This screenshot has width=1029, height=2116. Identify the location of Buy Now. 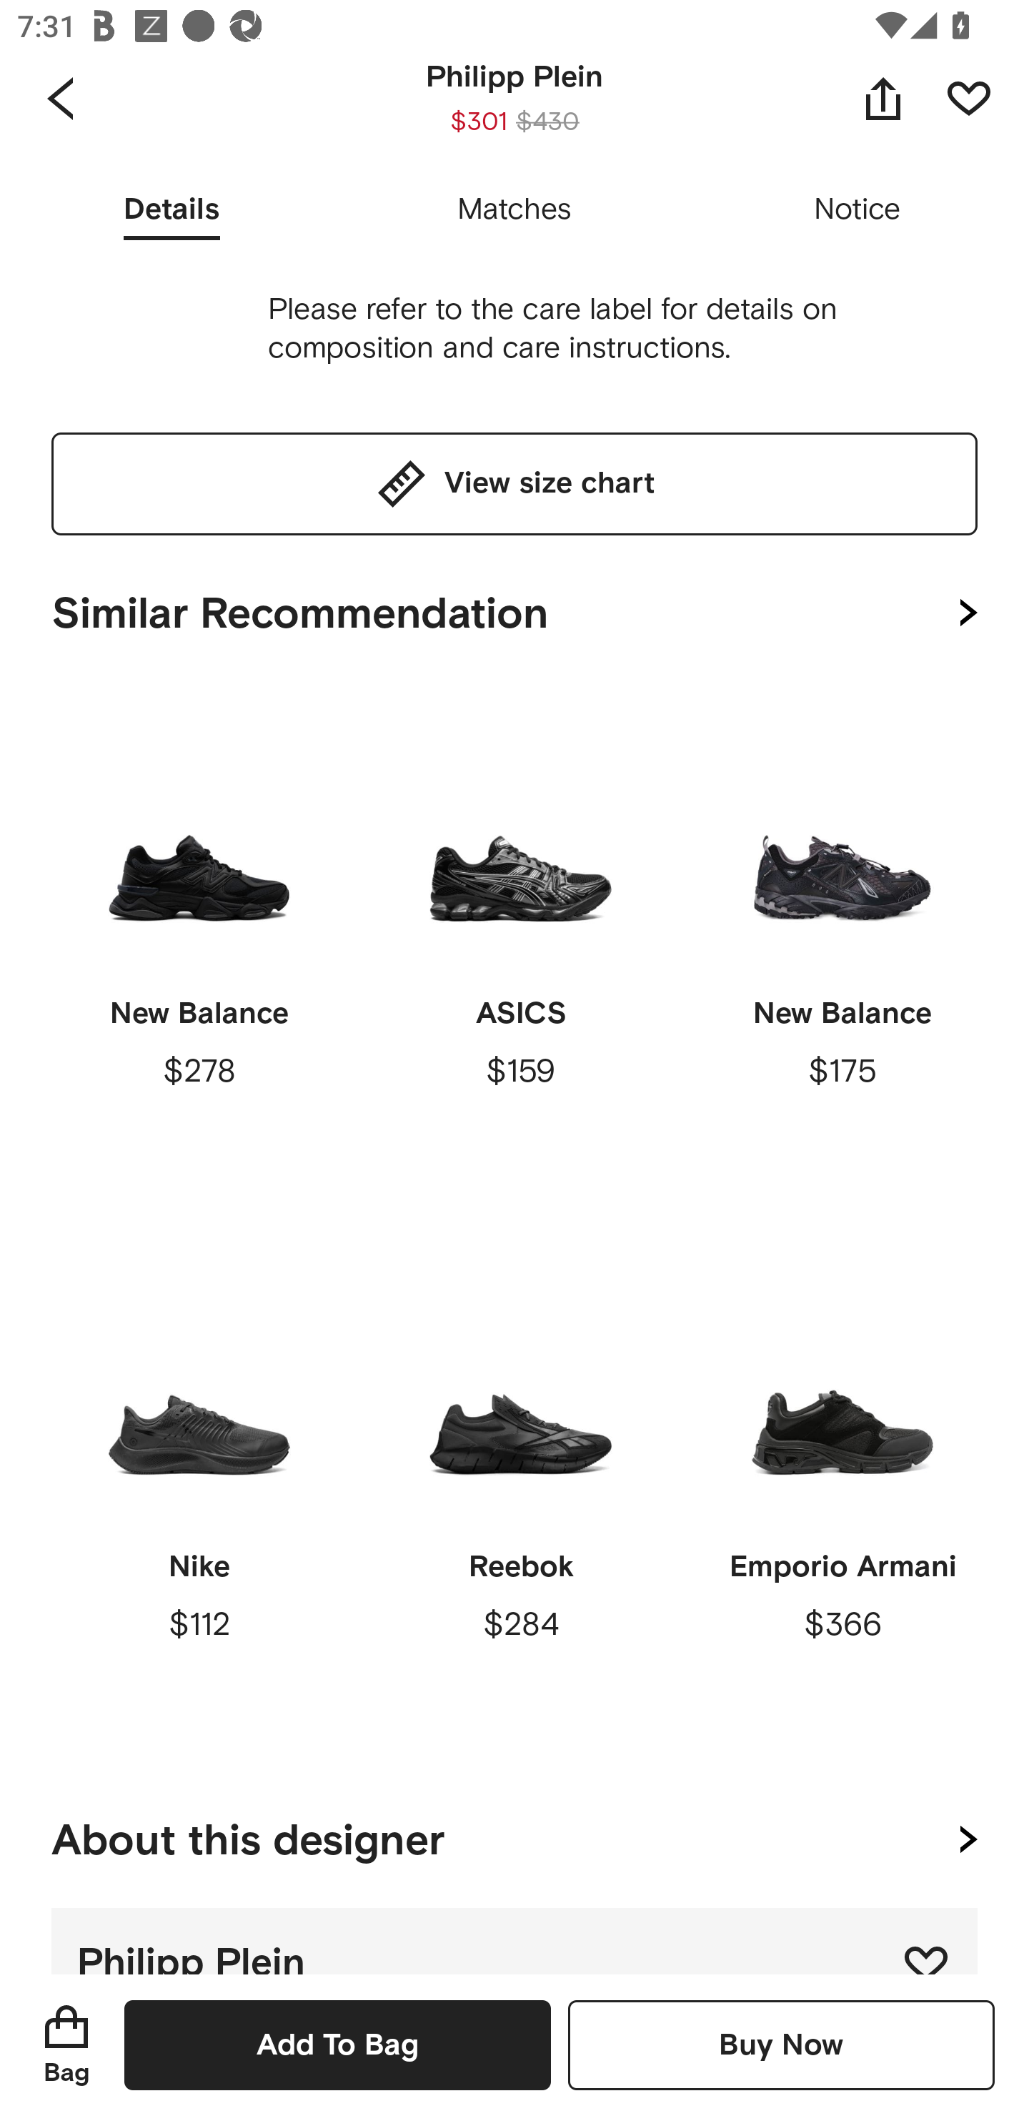
(781, 2045).